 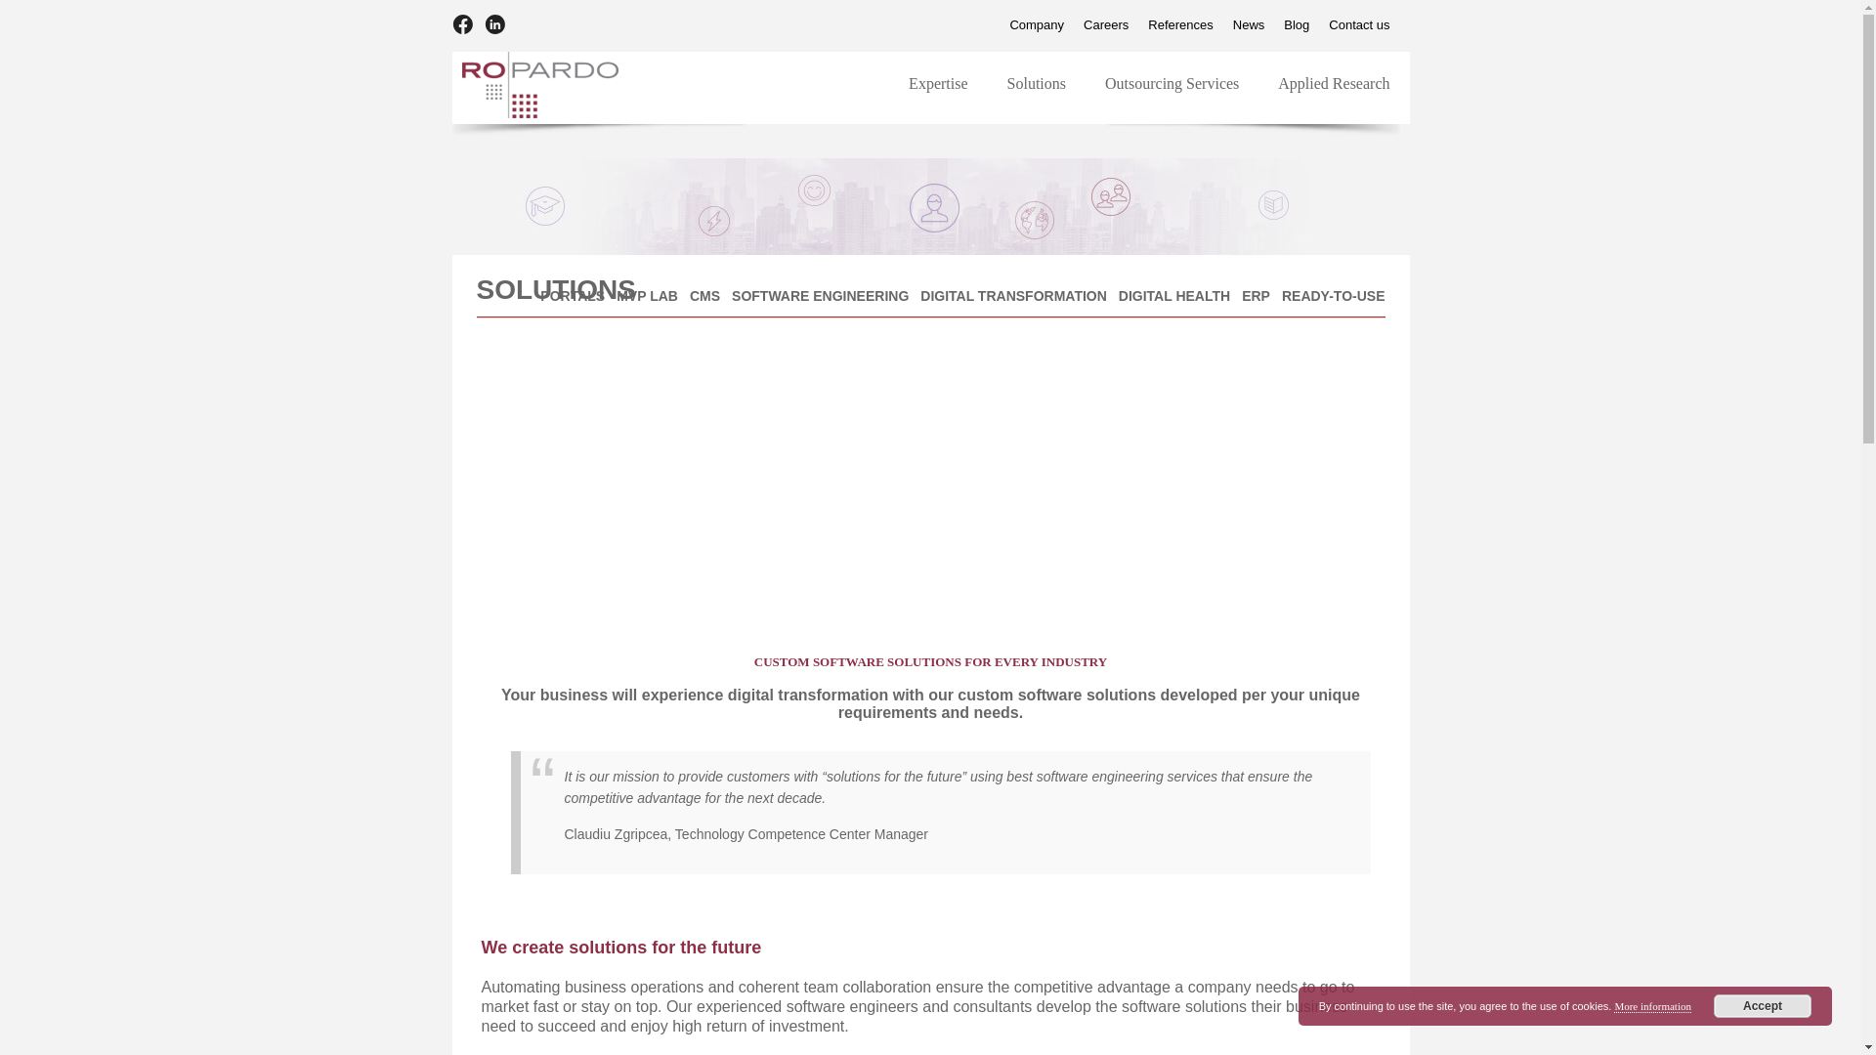 What do you see at coordinates (1149, 83) in the screenshot?
I see `Contact us` at bounding box center [1149, 83].